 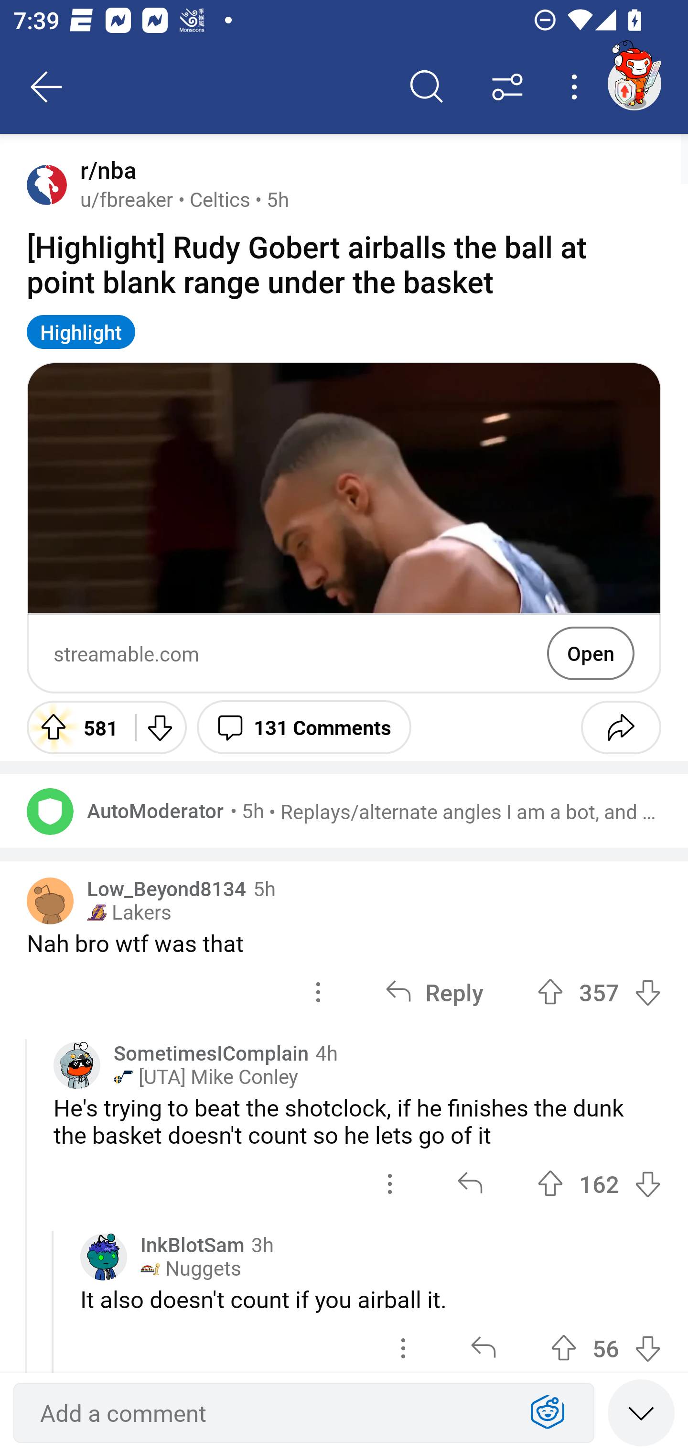 I want to click on options, so click(x=318, y=992).